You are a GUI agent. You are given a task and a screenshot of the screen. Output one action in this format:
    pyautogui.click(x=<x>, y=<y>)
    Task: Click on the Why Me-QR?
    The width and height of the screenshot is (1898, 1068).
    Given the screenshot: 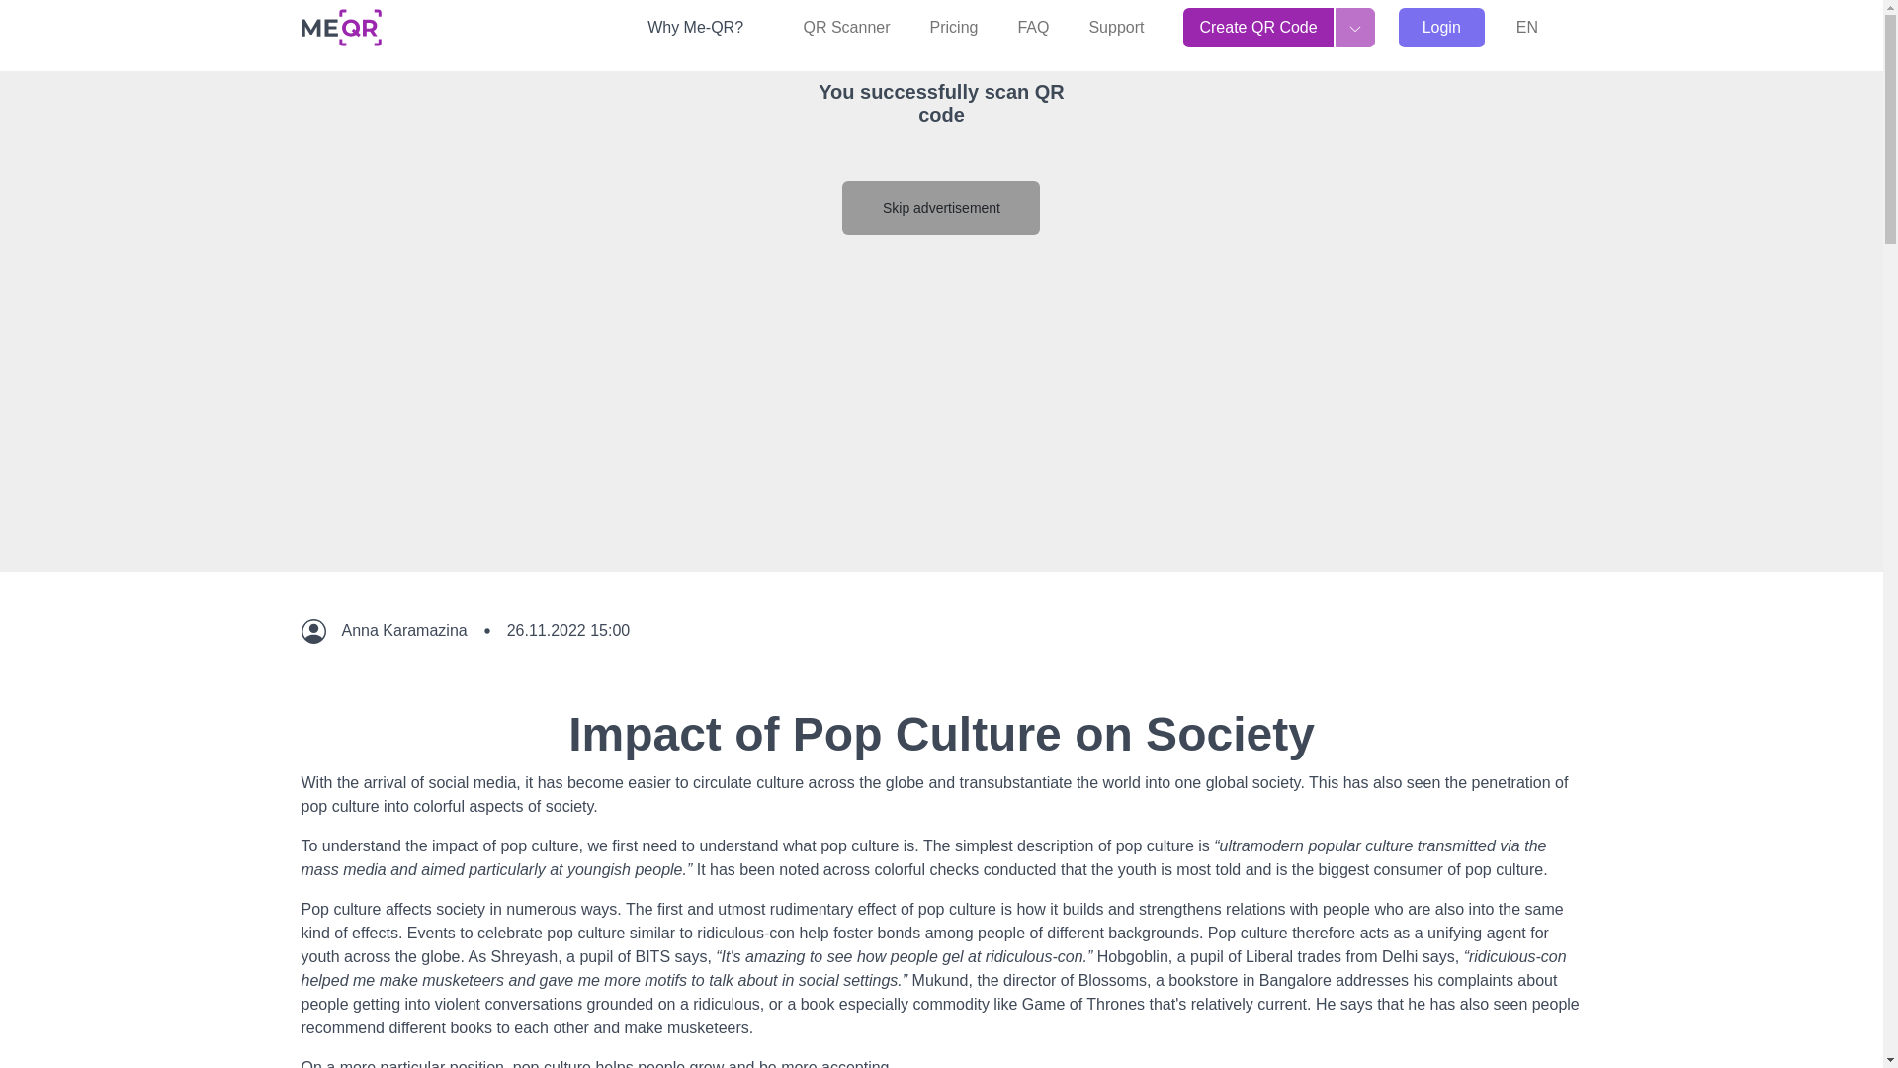 What is the action you would take?
    pyautogui.click(x=705, y=27)
    